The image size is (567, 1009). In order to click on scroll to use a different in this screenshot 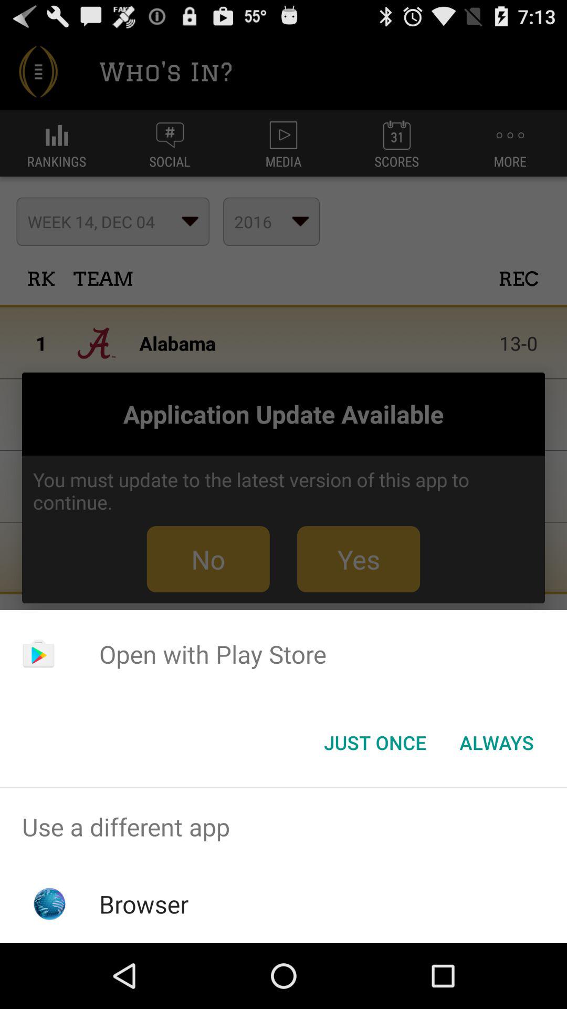, I will do `click(283, 827)`.